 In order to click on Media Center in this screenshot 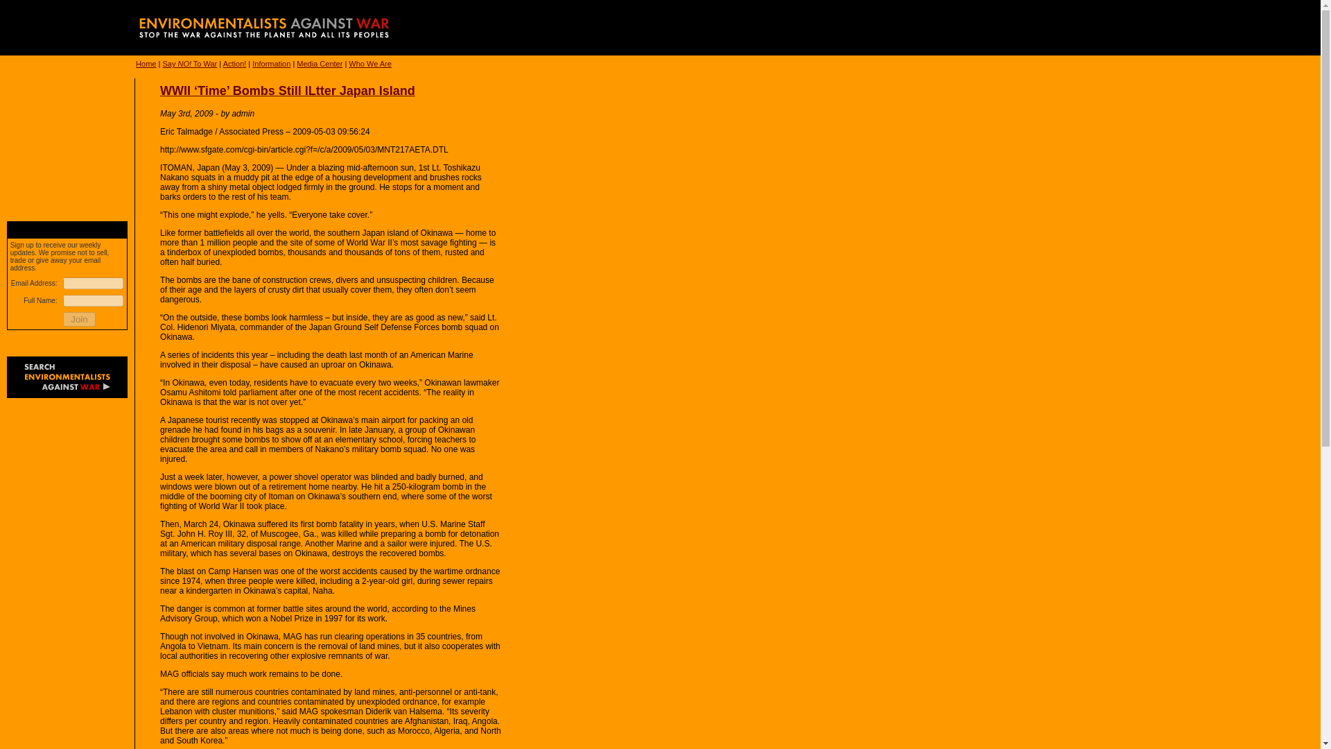, I will do `click(319, 64)`.